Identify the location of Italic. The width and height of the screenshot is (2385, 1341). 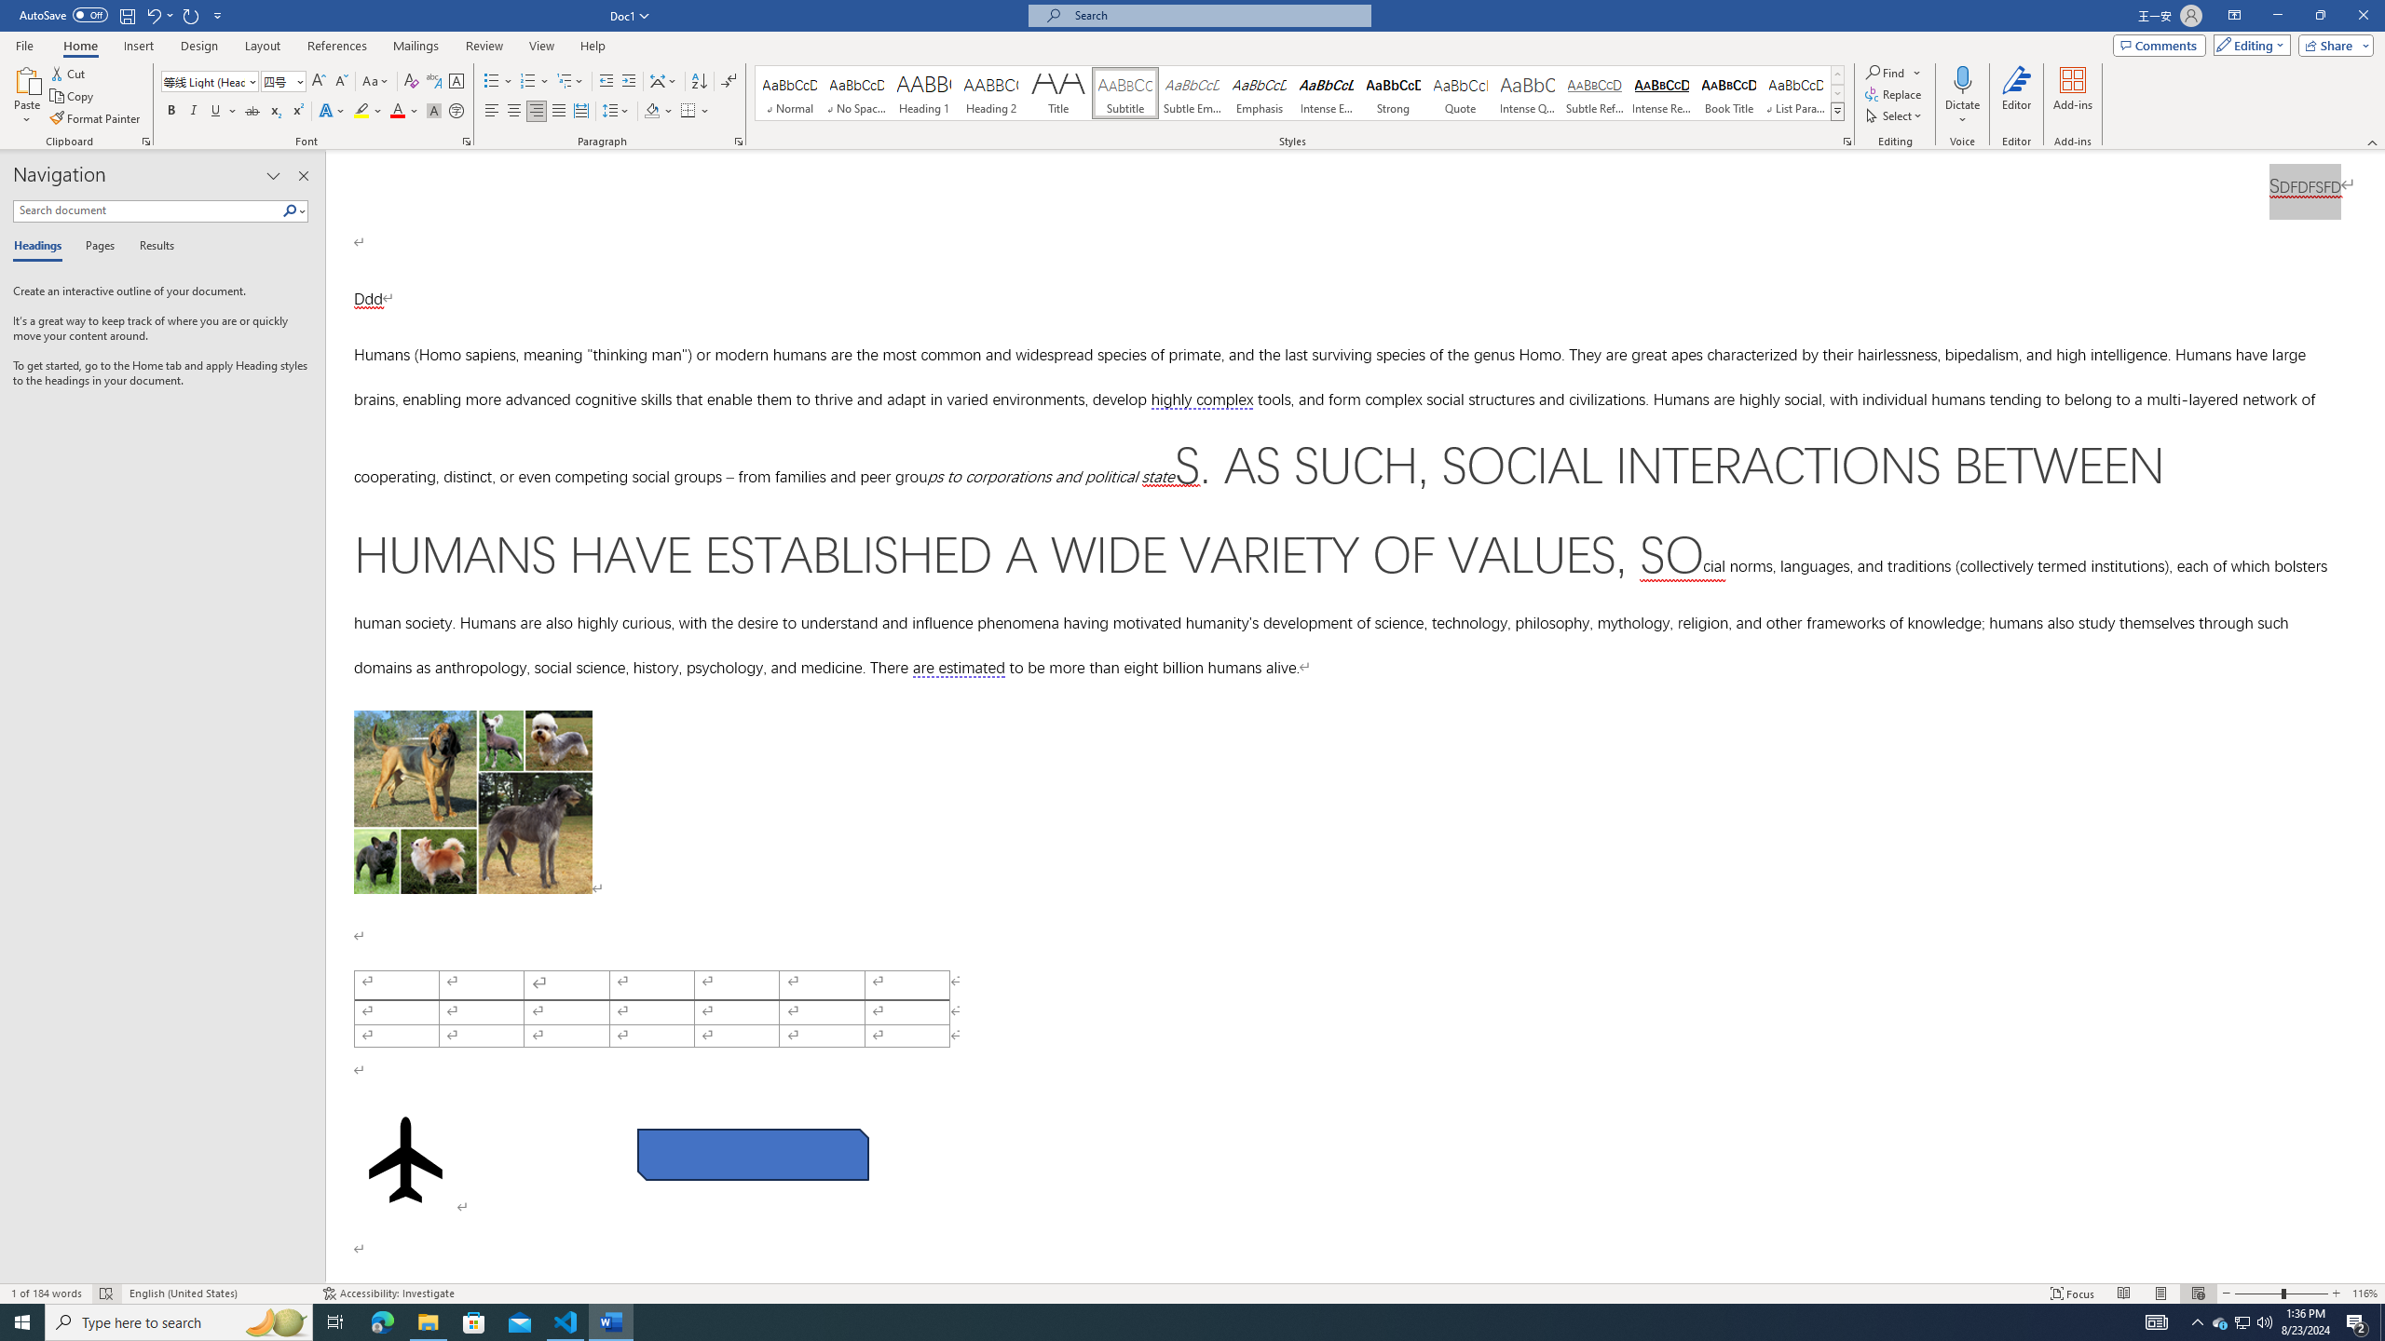
(194, 112).